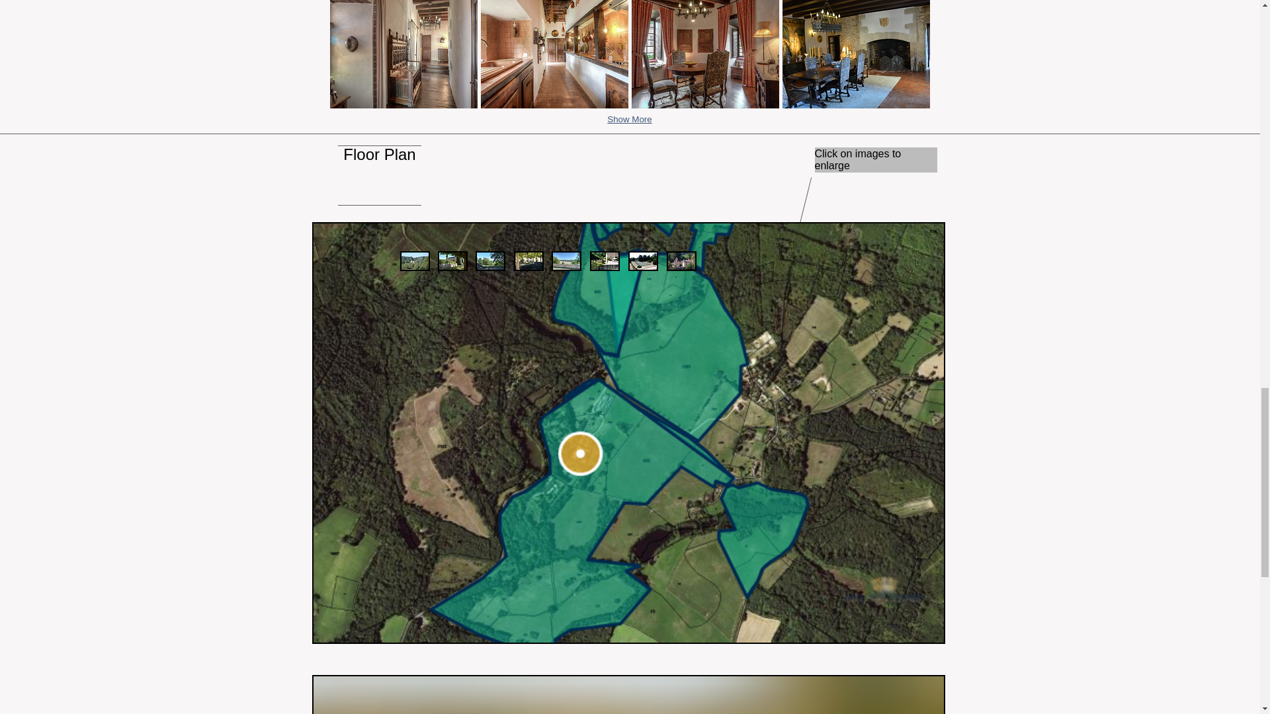 Image resolution: width=1270 pixels, height=714 pixels. I want to click on 1.jpg, so click(452, 261).